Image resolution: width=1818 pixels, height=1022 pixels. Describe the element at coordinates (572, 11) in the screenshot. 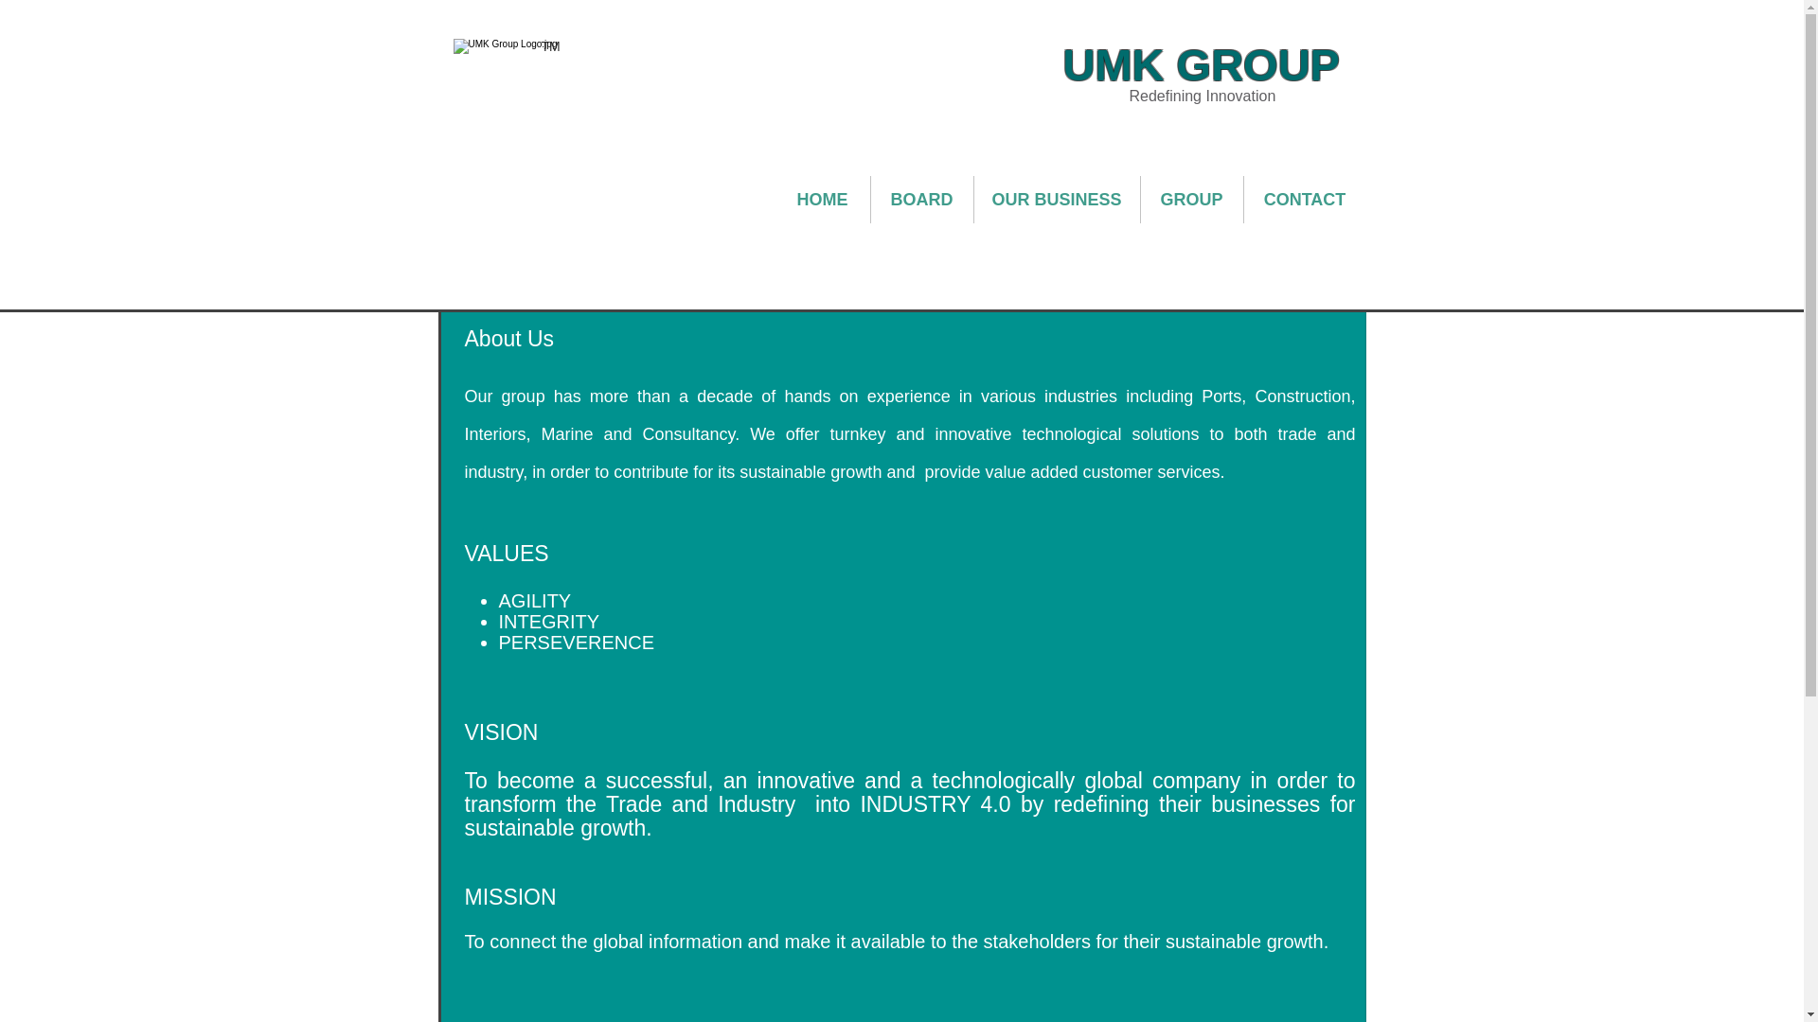

I see ` TM` at that location.